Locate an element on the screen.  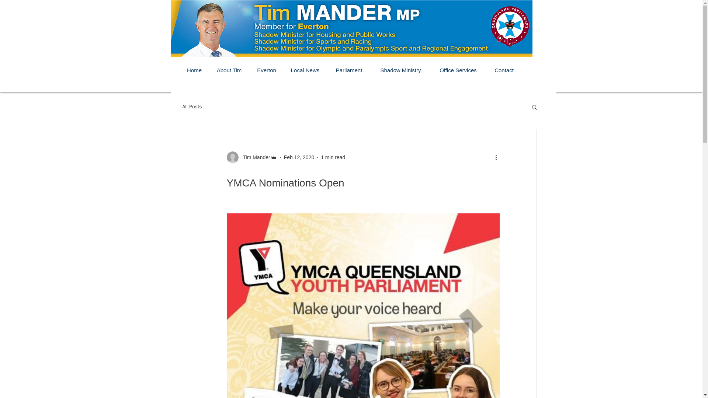
Local News is located at coordinates (305, 70).